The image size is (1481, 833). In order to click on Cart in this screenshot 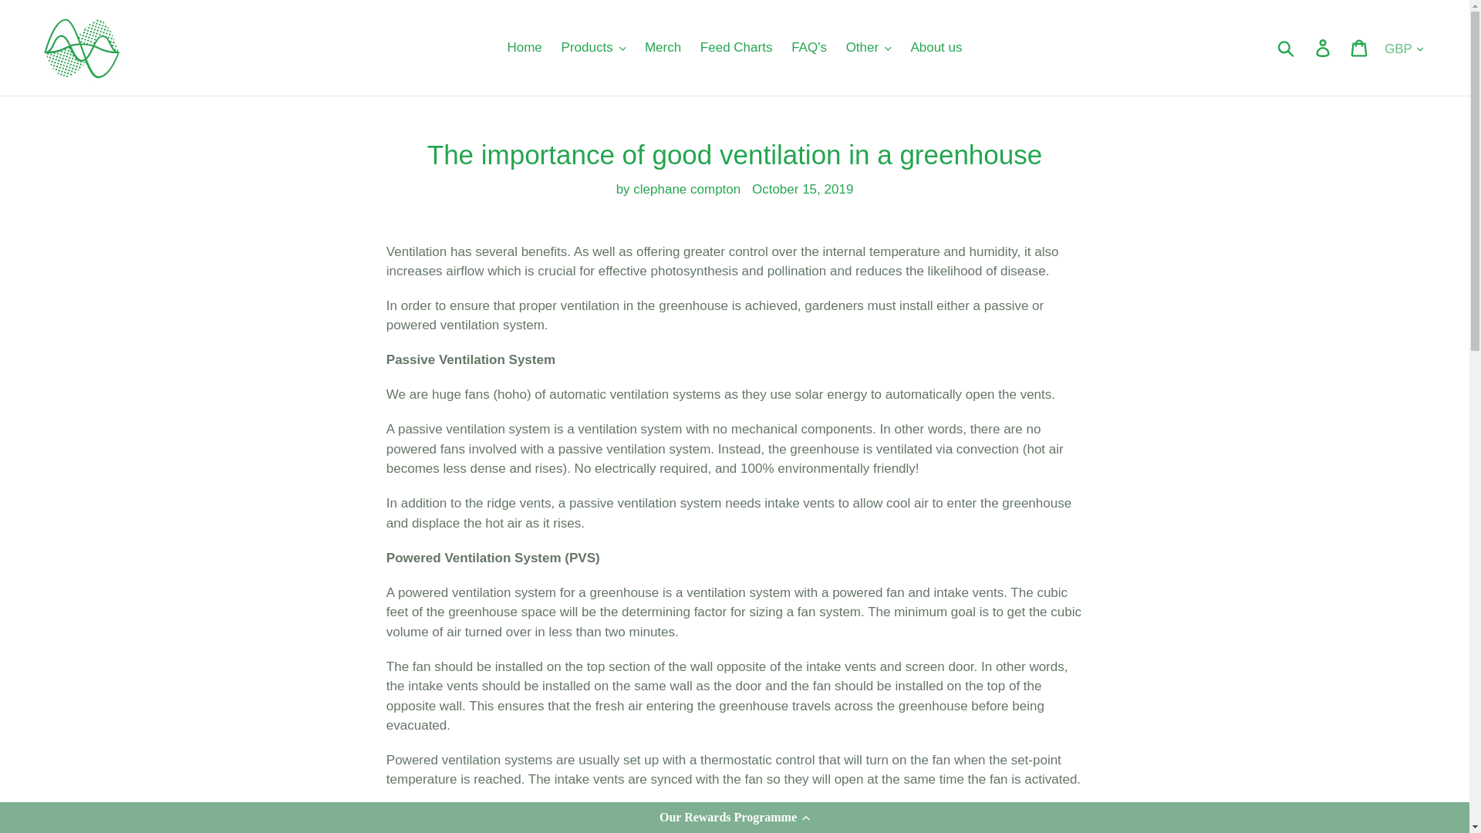, I will do `click(1360, 48)`.